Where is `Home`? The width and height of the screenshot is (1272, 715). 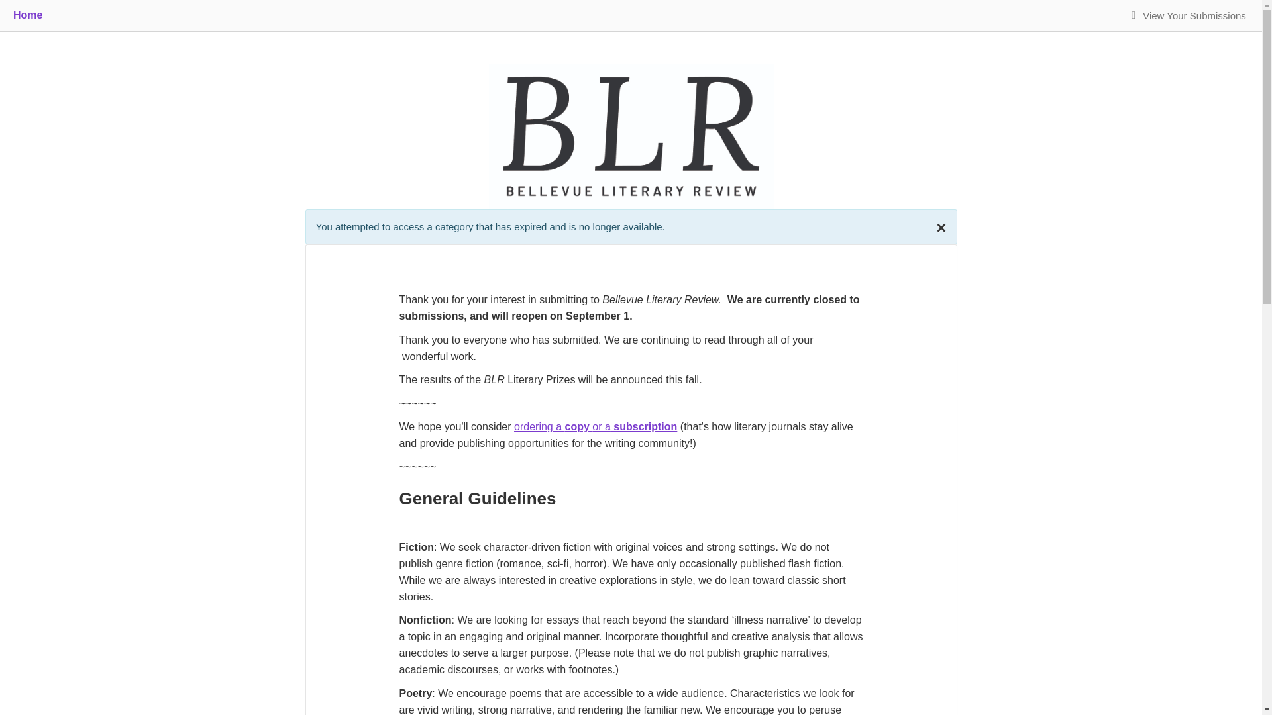
Home is located at coordinates (27, 15).